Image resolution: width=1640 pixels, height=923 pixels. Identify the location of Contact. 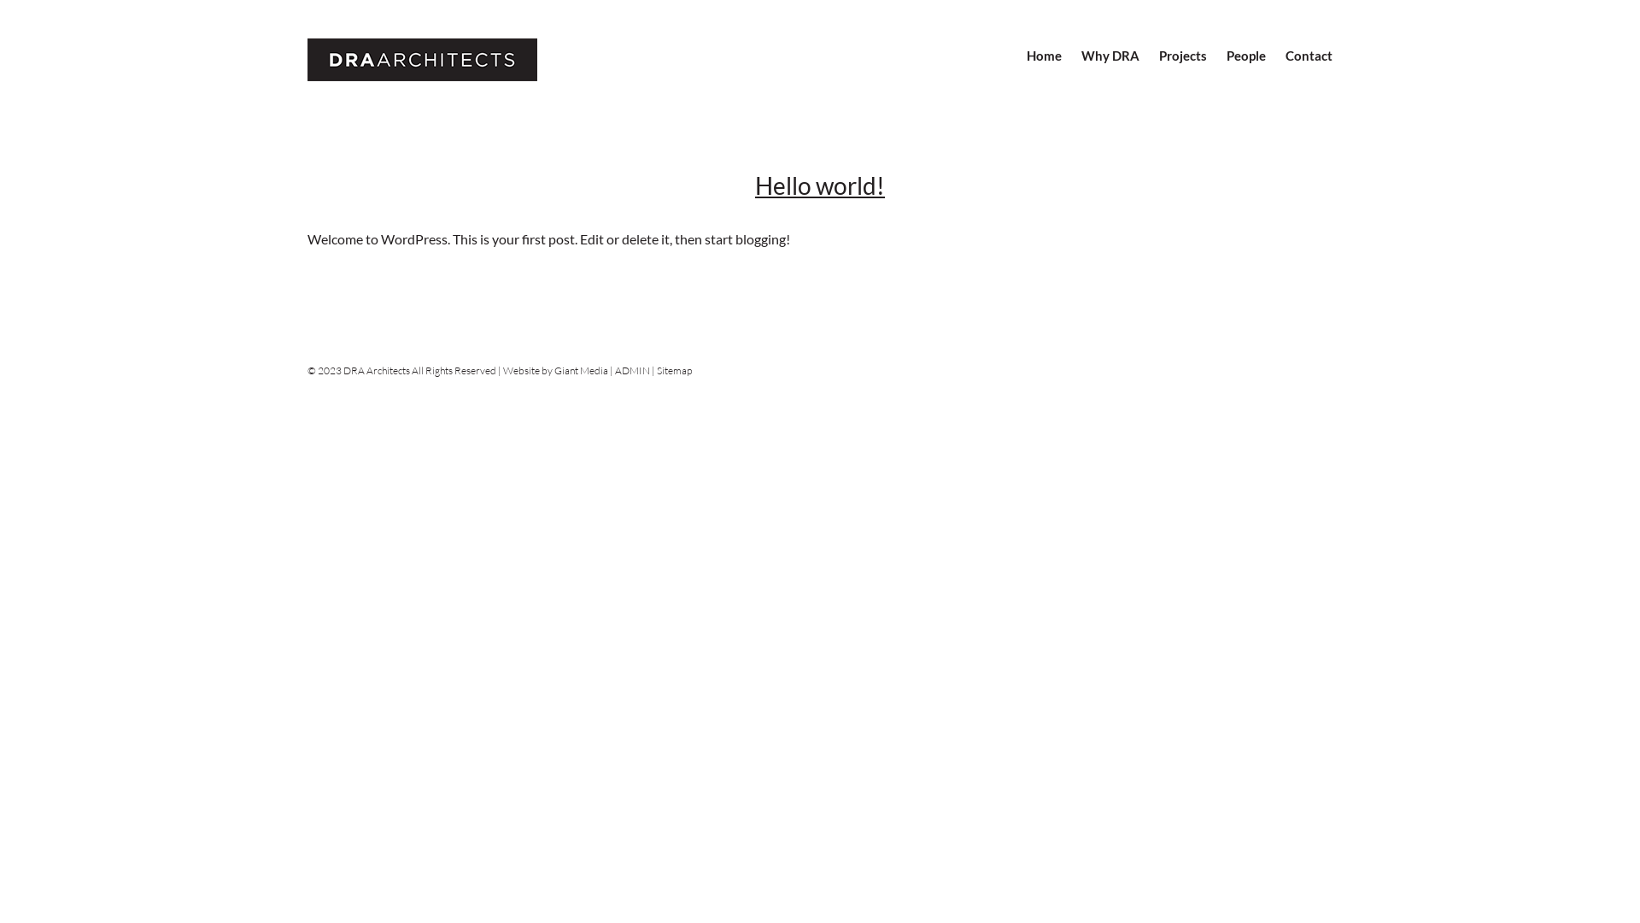
(1299, 66).